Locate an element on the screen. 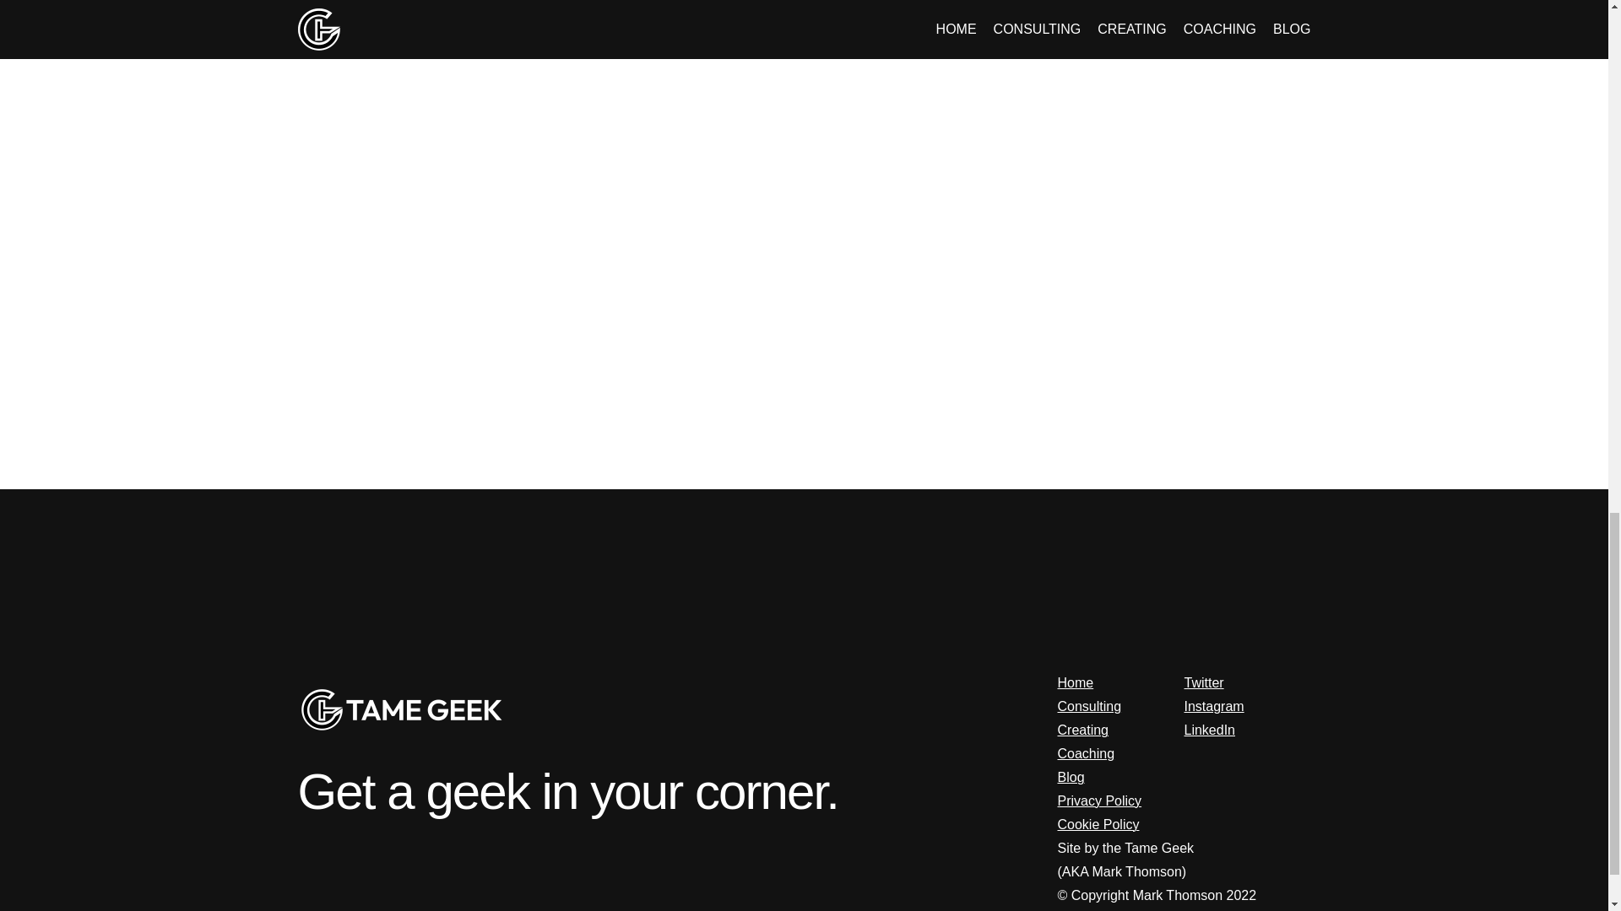 The height and width of the screenshot is (911, 1621). Blog is located at coordinates (1071, 776).